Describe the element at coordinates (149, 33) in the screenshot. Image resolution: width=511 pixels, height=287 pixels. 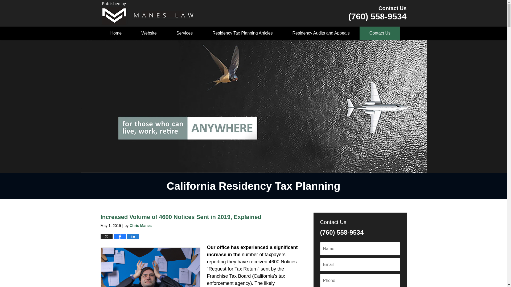
I see `Website` at that location.